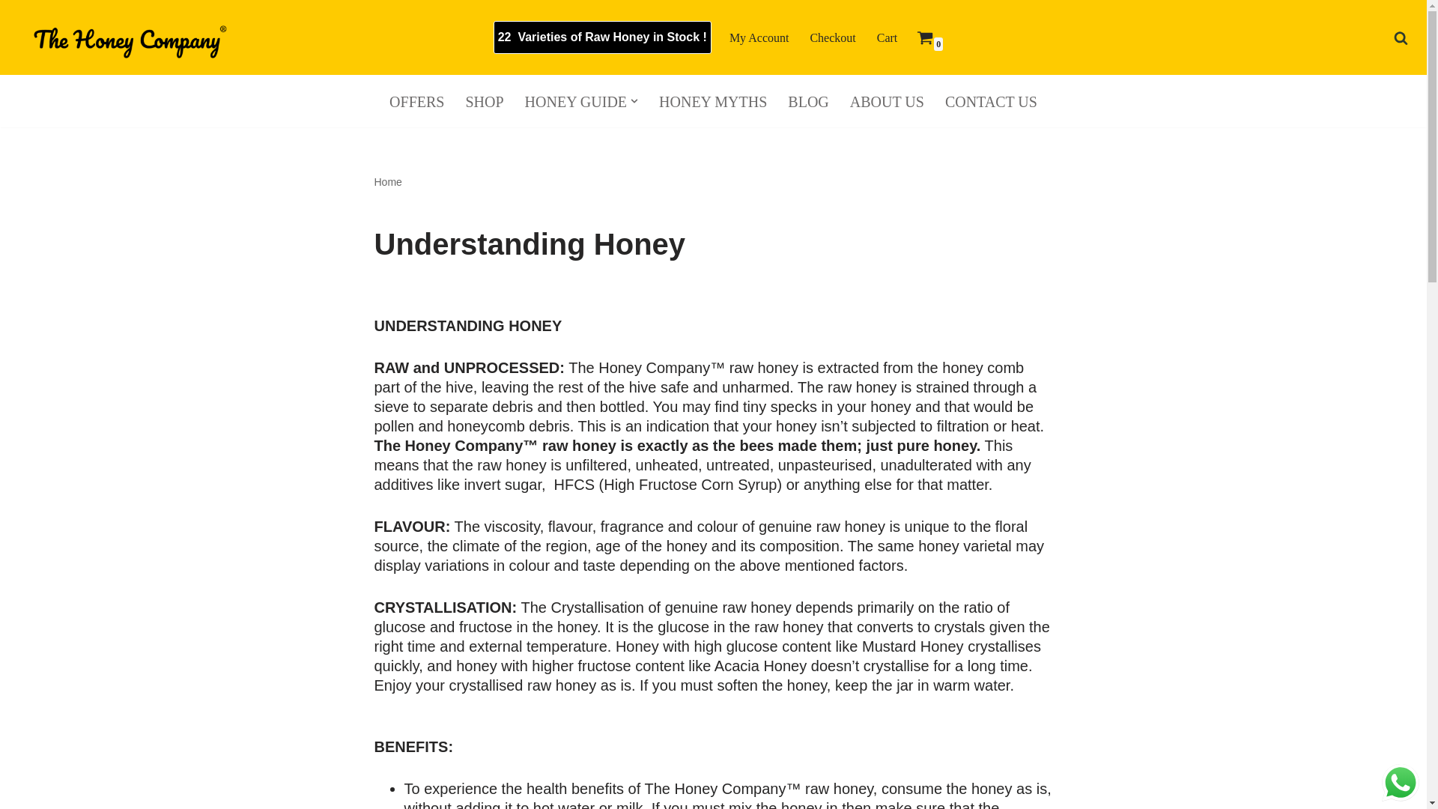 This screenshot has height=809, width=1438. What do you see at coordinates (925, 37) in the screenshot?
I see `0` at bounding box center [925, 37].